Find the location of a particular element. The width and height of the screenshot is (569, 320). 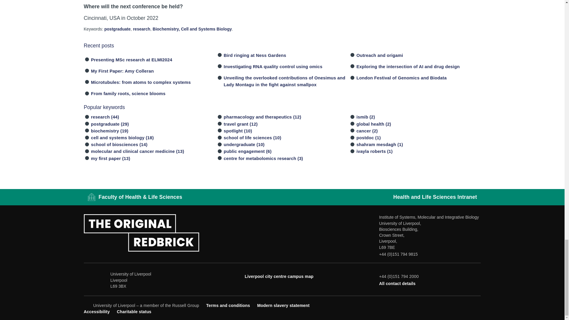

twitter is located at coordinates (448, 305).